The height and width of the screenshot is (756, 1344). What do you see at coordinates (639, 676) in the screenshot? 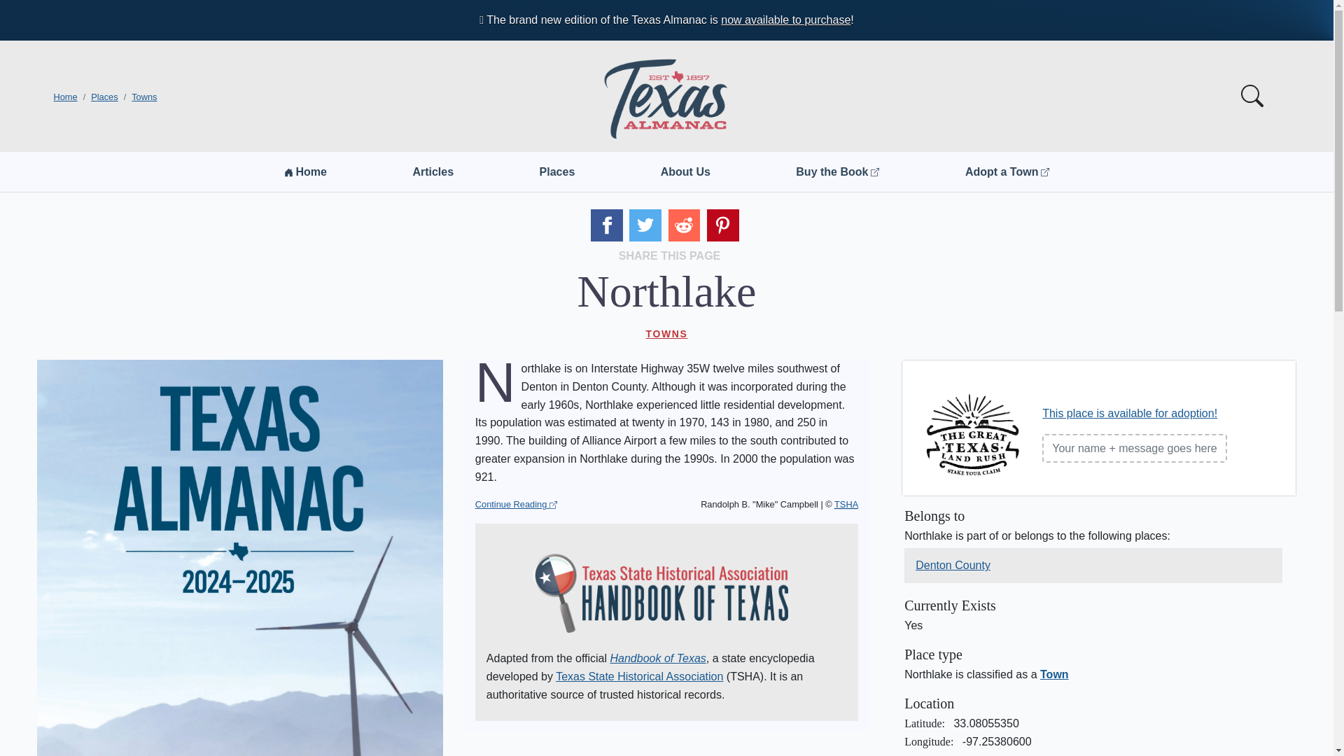
I see `Texas State Historical Association` at bounding box center [639, 676].